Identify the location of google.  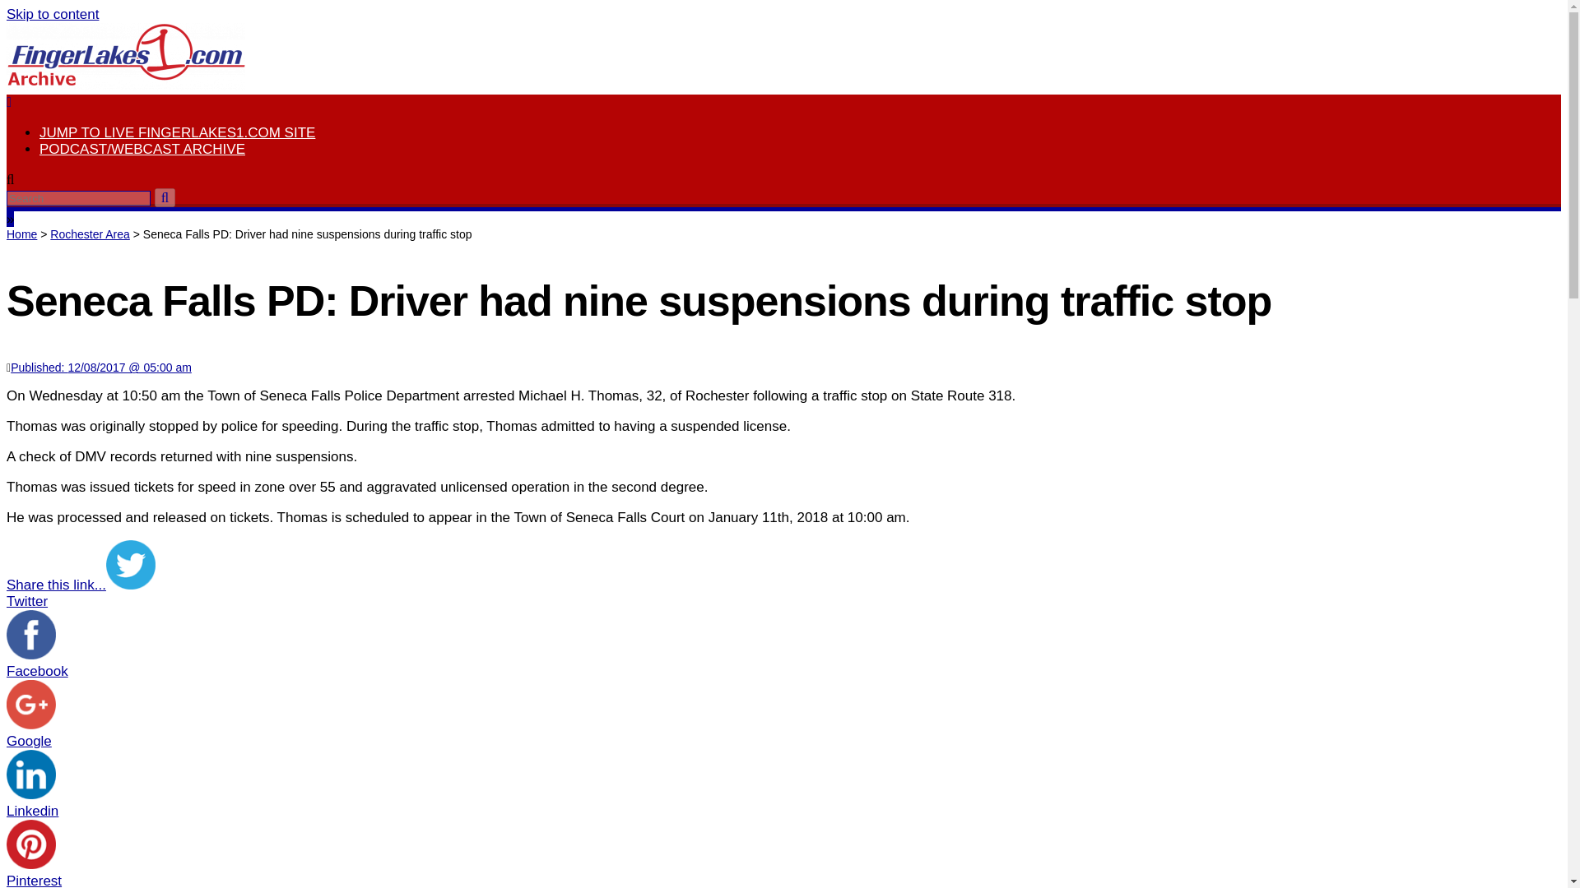
(30, 704).